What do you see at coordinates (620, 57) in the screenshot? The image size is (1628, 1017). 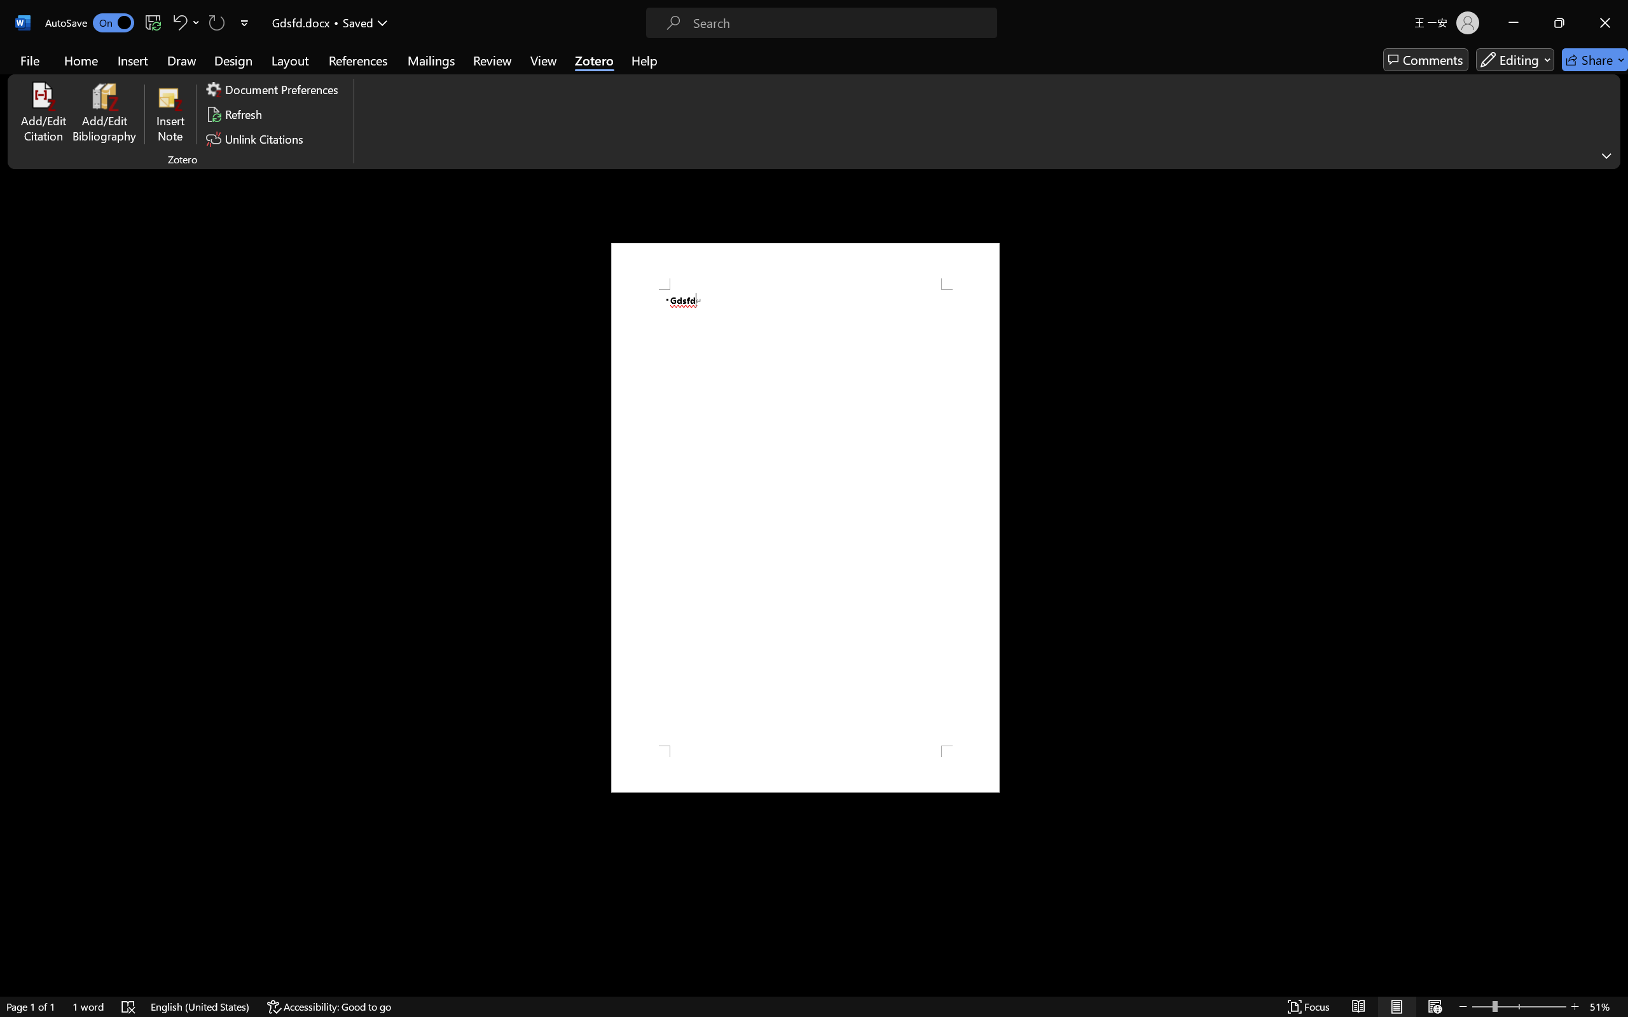 I see `Vertical Text Box` at bounding box center [620, 57].